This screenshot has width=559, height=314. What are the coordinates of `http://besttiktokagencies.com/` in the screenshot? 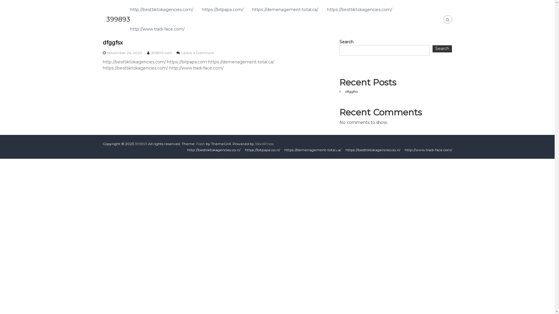 It's located at (214, 150).